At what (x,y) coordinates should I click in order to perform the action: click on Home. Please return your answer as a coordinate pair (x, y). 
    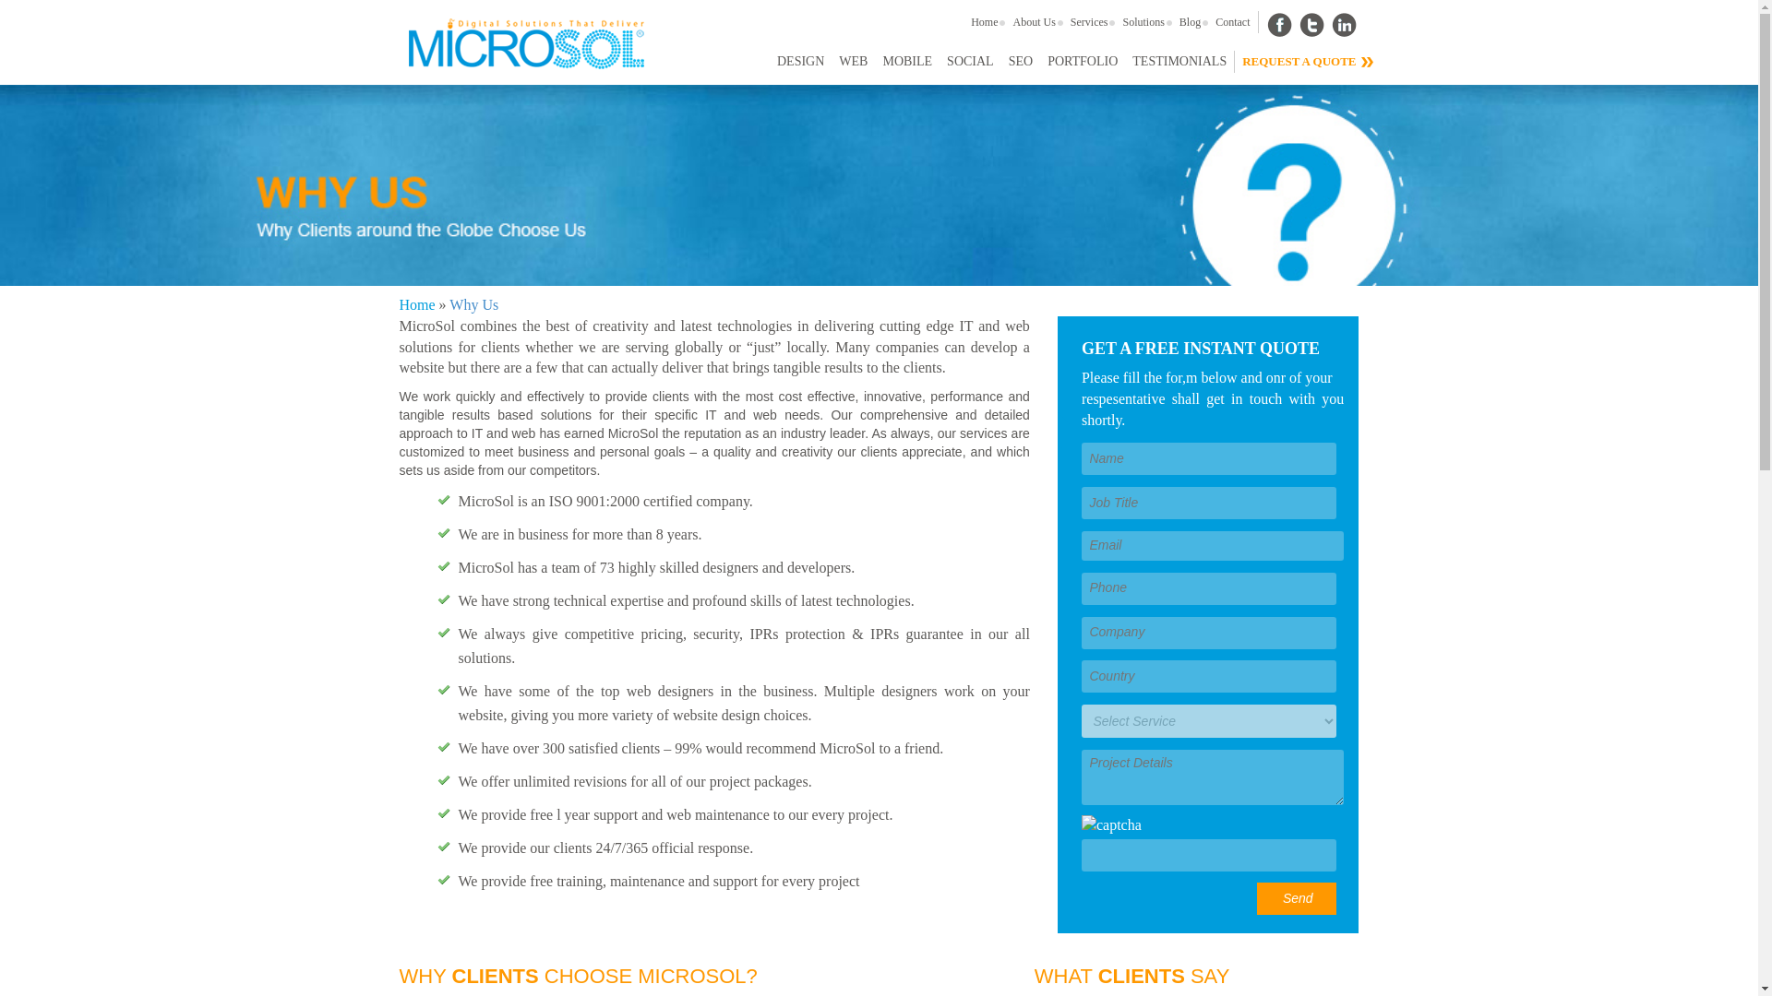
    Looking at the image, I should click on (984, 21).